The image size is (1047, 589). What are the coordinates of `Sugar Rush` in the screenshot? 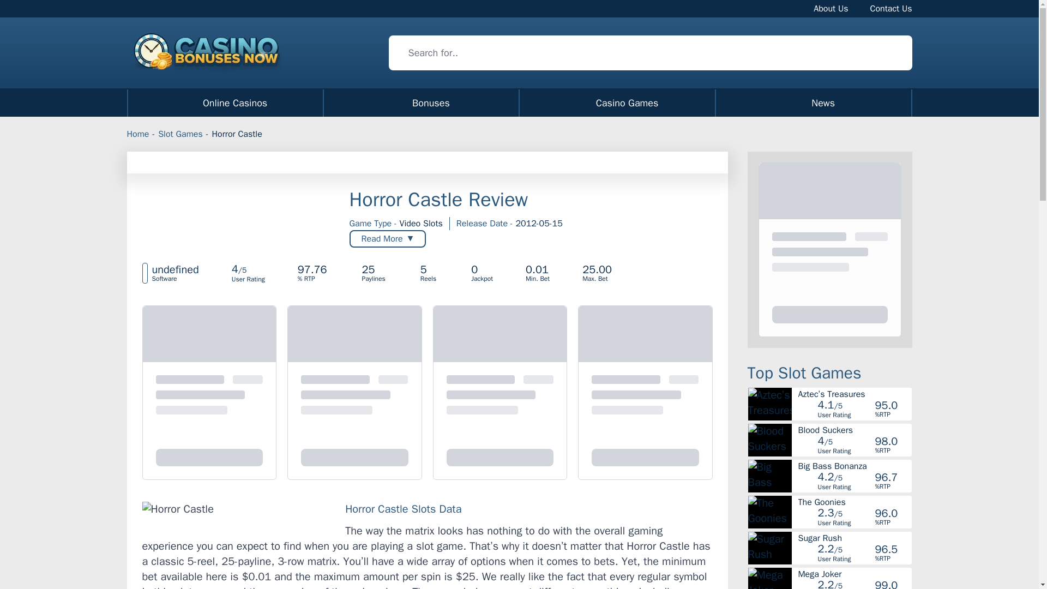 It's located at (854, 538).